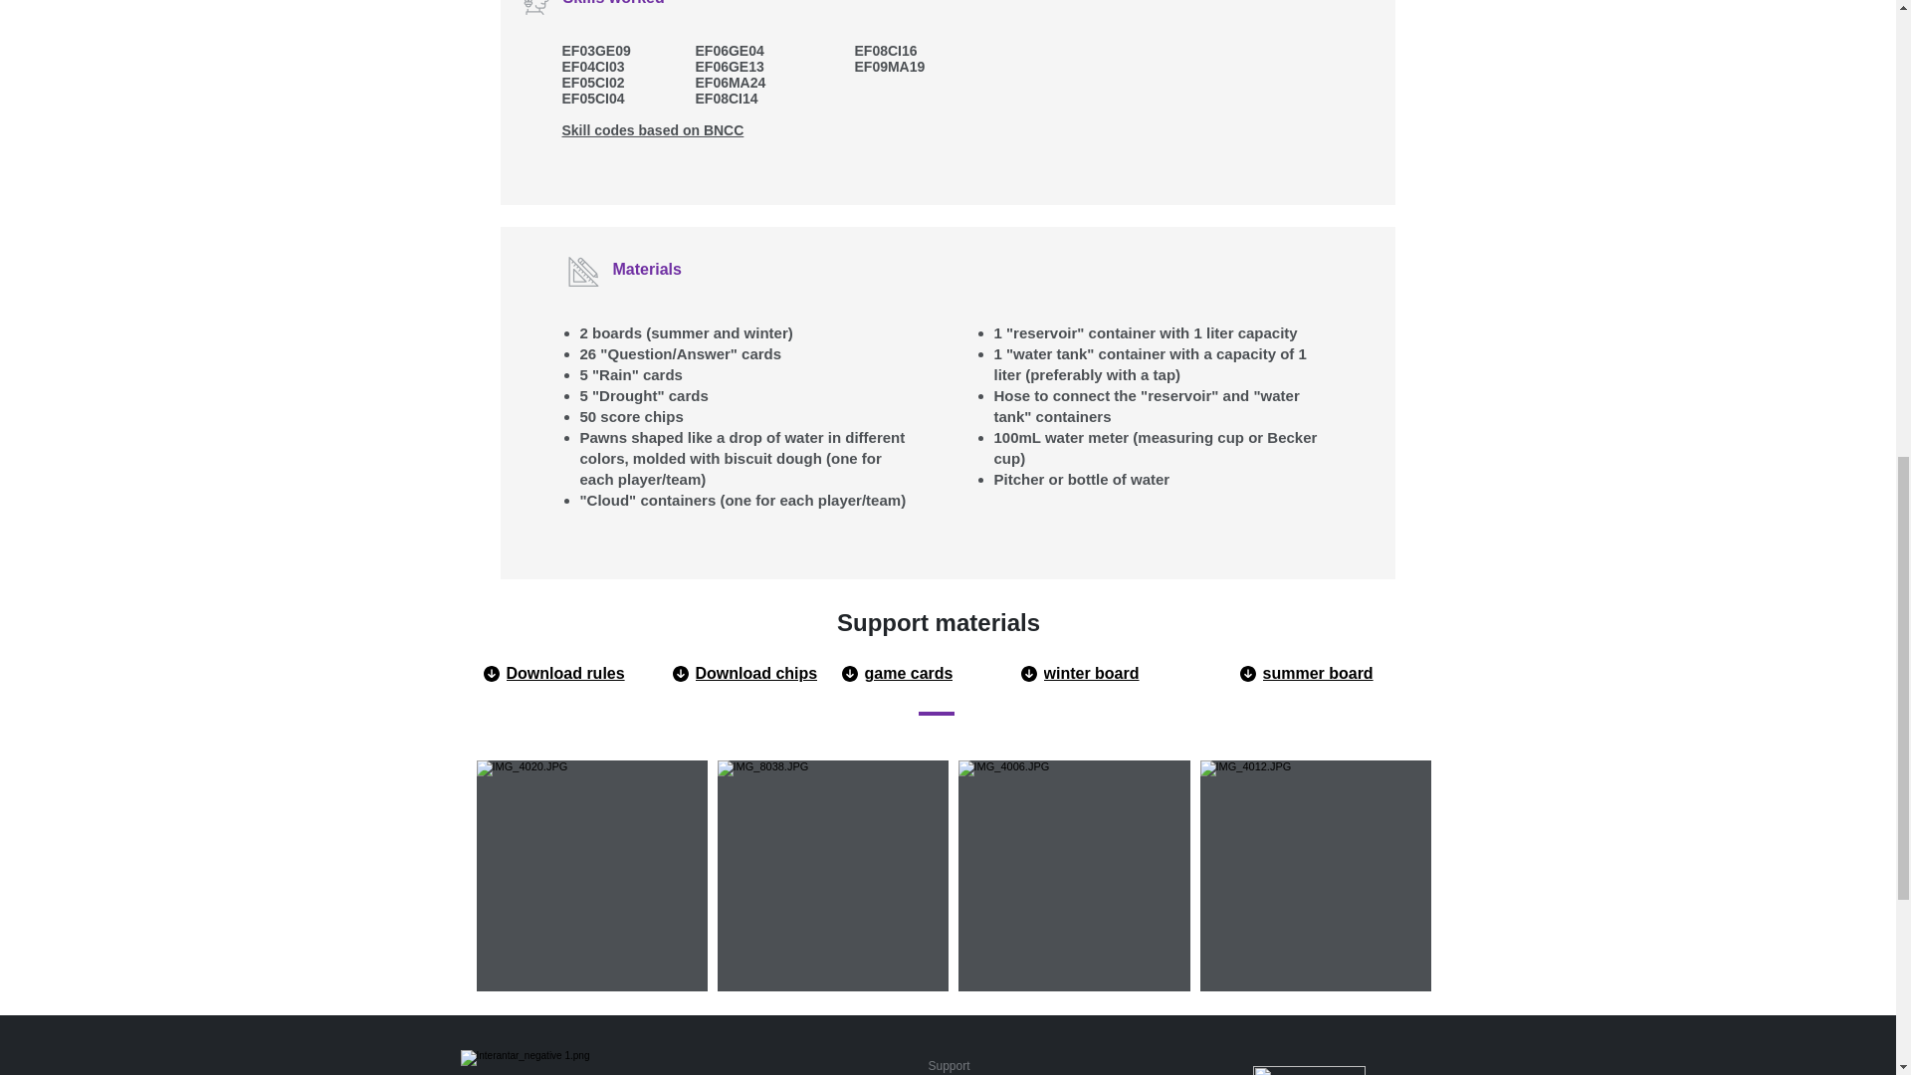  Describe the element at coordinates (1123, 673) in the screenshot. I see `winter board` at that location.